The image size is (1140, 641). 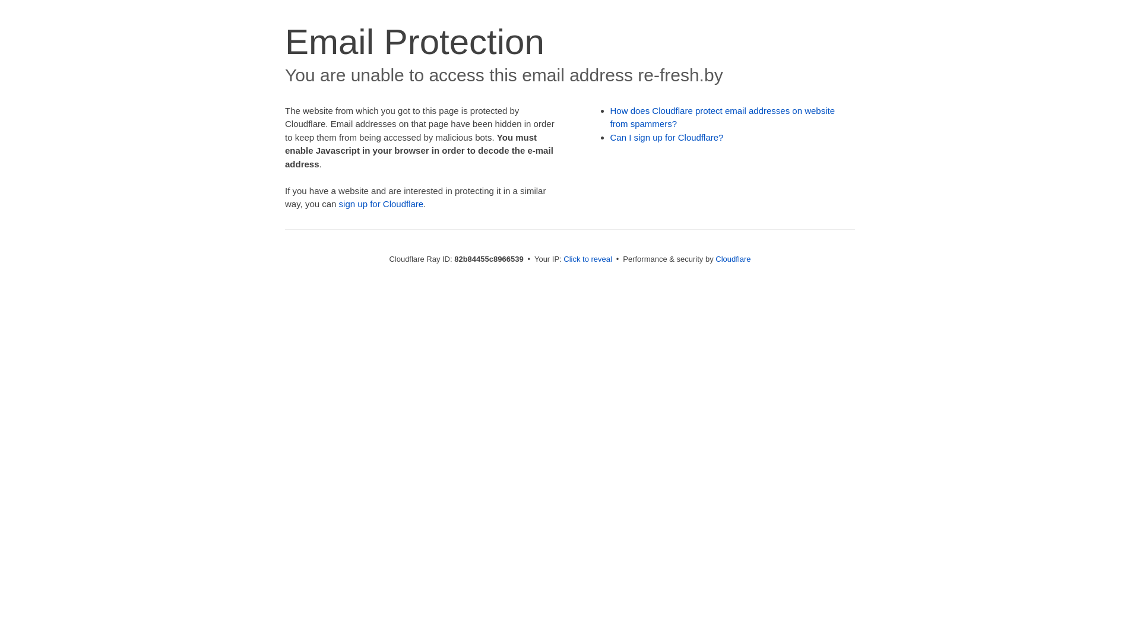 I want to click on sign up for Cloudflare, so click(x=381, y=204).